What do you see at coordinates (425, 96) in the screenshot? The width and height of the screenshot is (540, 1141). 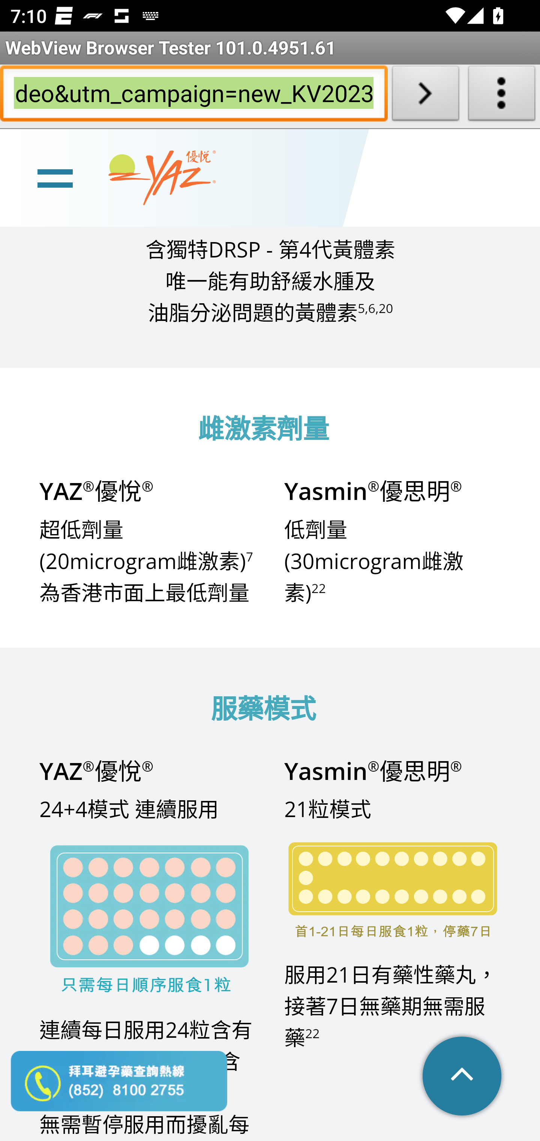 I see `Load URL` at bounding box center [425, 96].